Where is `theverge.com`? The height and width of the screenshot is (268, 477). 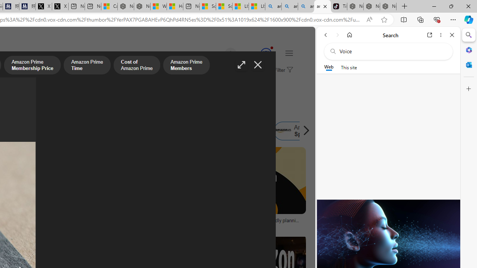
theverge.com is located at coordinates (224, 226).